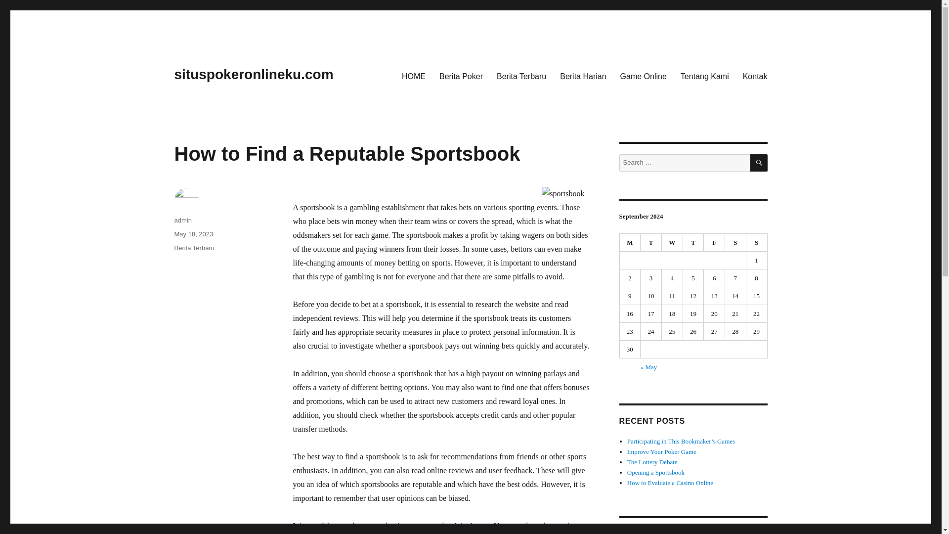 This screenshot has width=949, height=534. Describe the element at coordinates (651, 242) in the screenshot. I see `Tuesday` at that location.